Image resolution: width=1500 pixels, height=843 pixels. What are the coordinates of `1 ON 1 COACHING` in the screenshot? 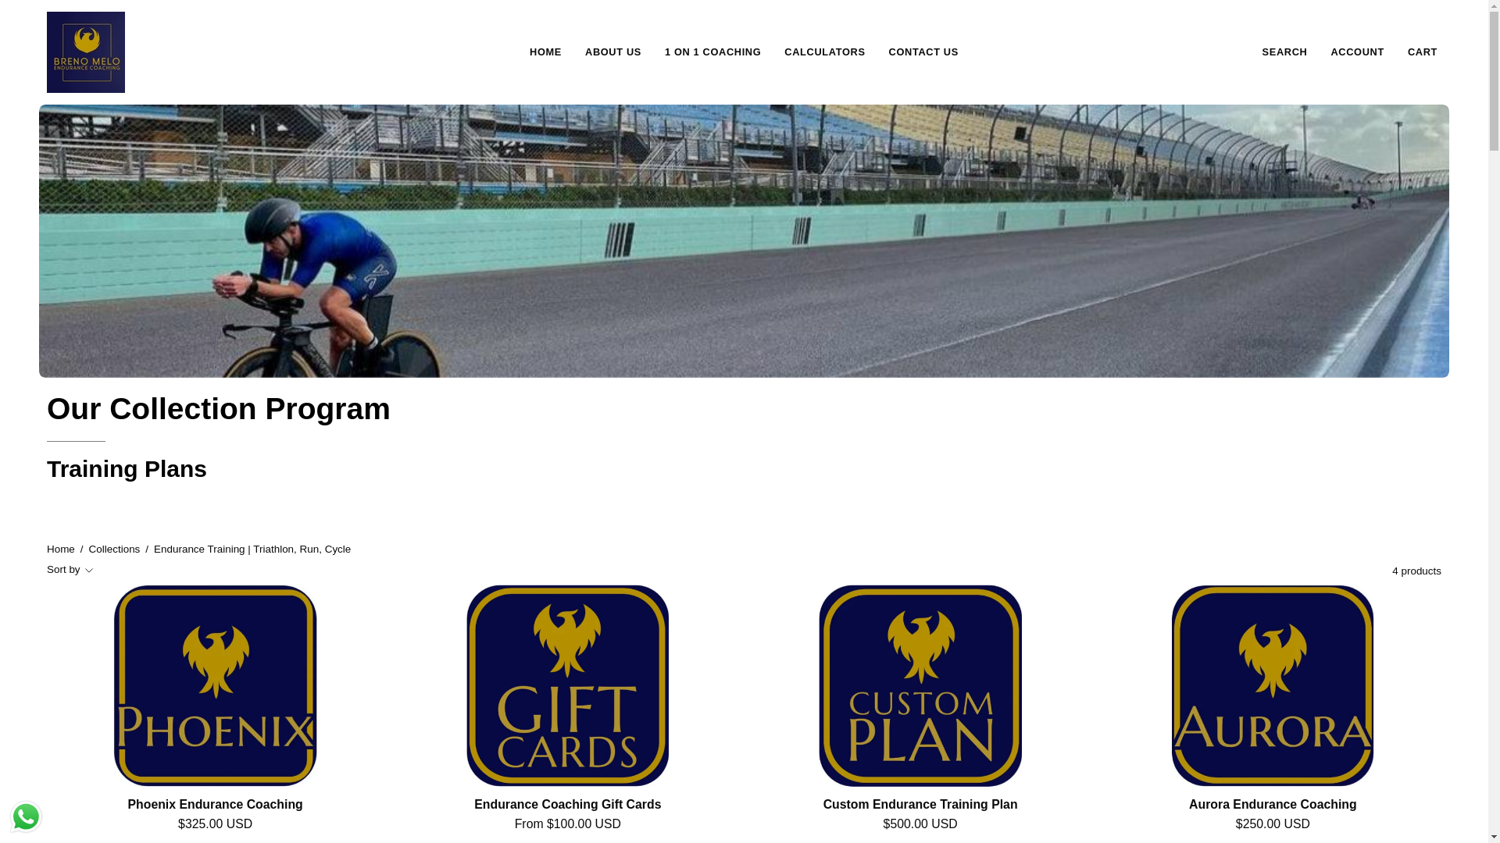 It's located at (712, 52).